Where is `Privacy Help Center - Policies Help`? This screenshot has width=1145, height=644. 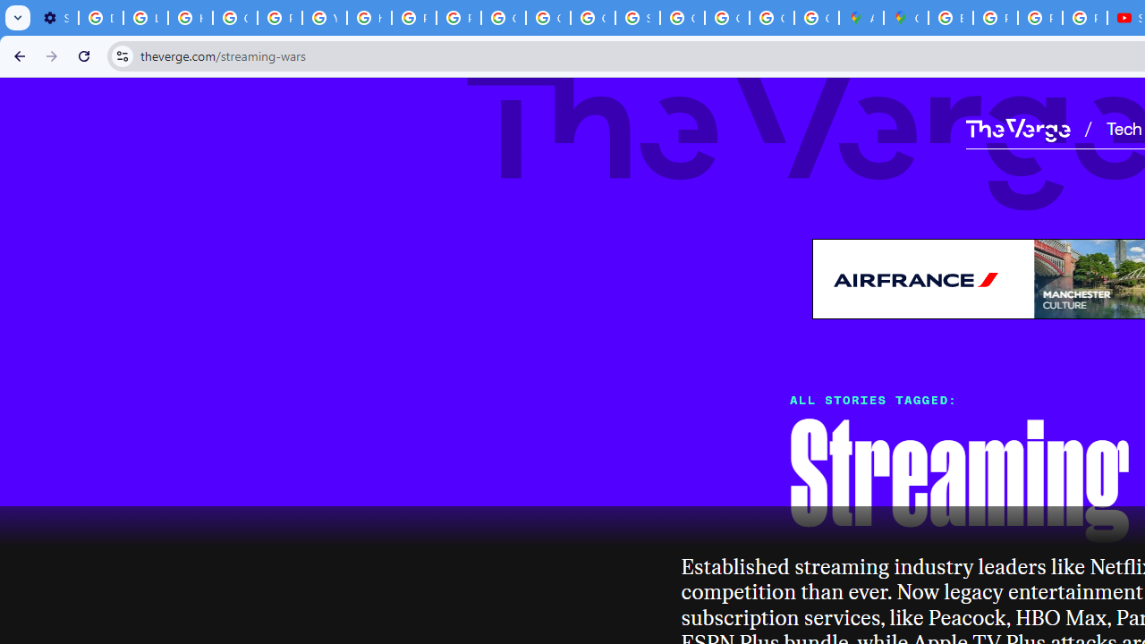
Privacy Help Center - Policies Help is located at coordinates (995, 18).